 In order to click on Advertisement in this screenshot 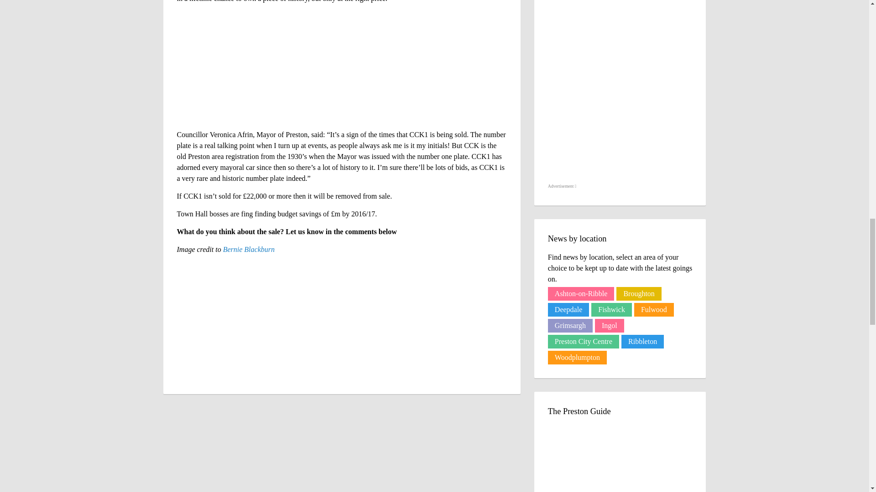, I will do `click(562, 186)`.